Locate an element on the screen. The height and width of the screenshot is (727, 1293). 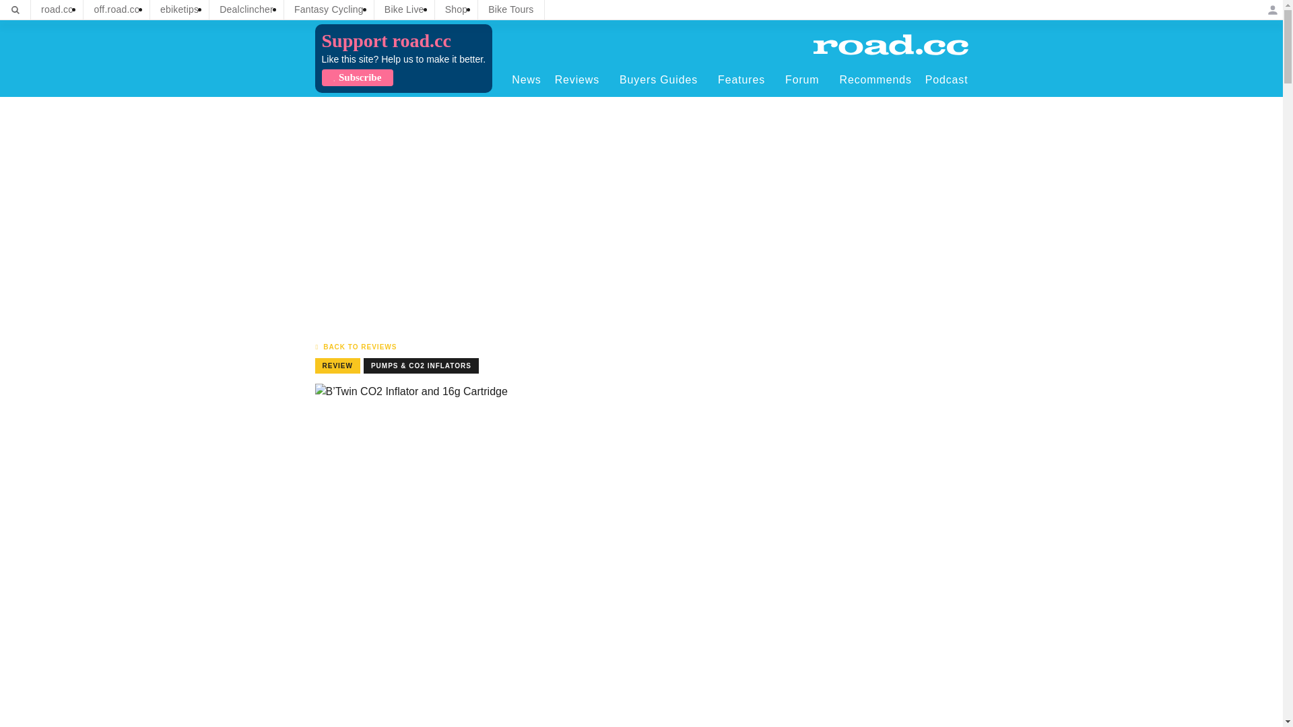
Bike Tours is located at coordinates (510, 9).